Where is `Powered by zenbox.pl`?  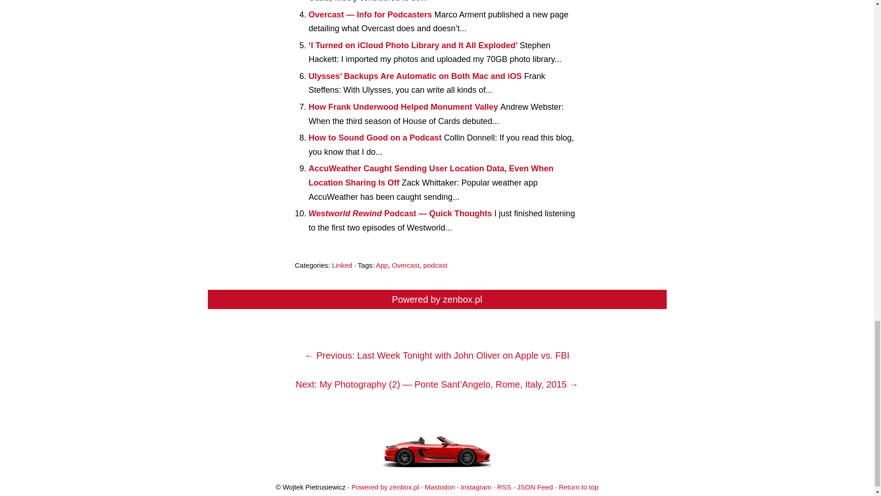
Powered by zenbox.pl is located at coordinates (385, 487).